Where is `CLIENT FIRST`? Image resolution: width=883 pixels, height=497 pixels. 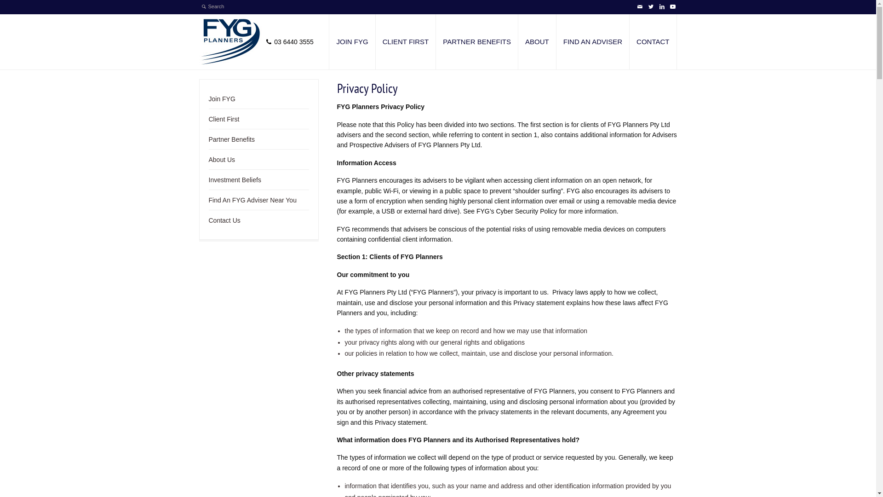 CLIENT FIRST is located at coordinates (406, 42).